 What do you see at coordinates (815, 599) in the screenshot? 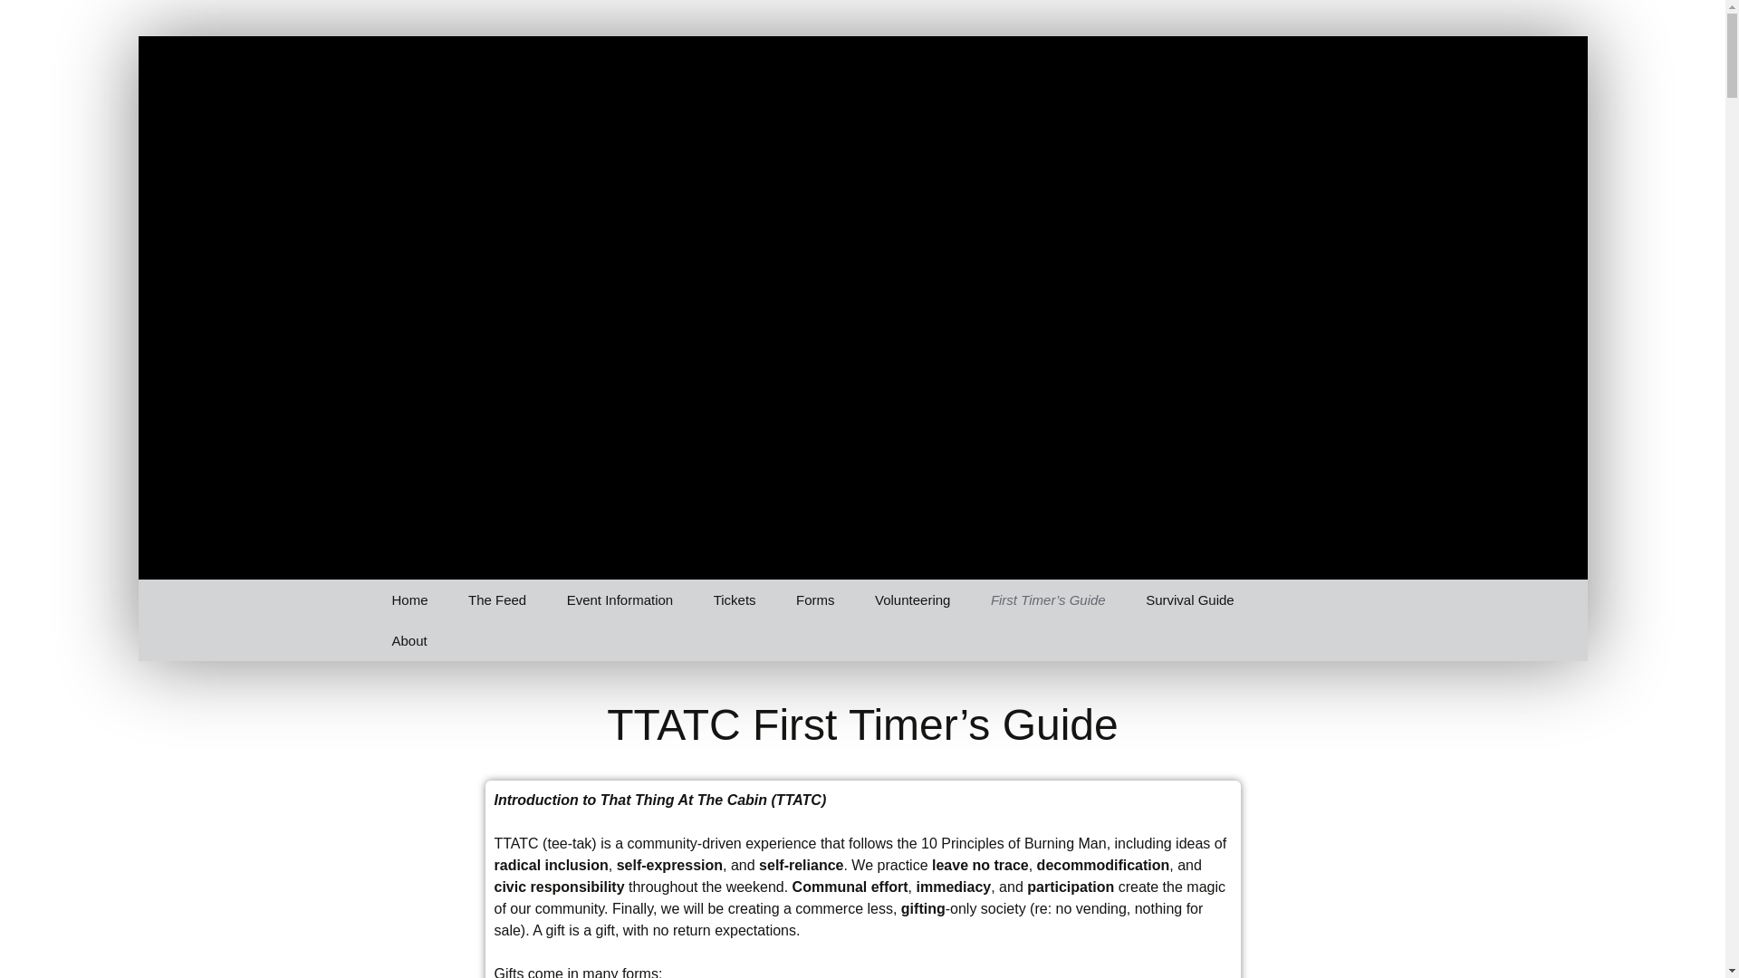
I see `Forms` at bounding box center [815, 599].